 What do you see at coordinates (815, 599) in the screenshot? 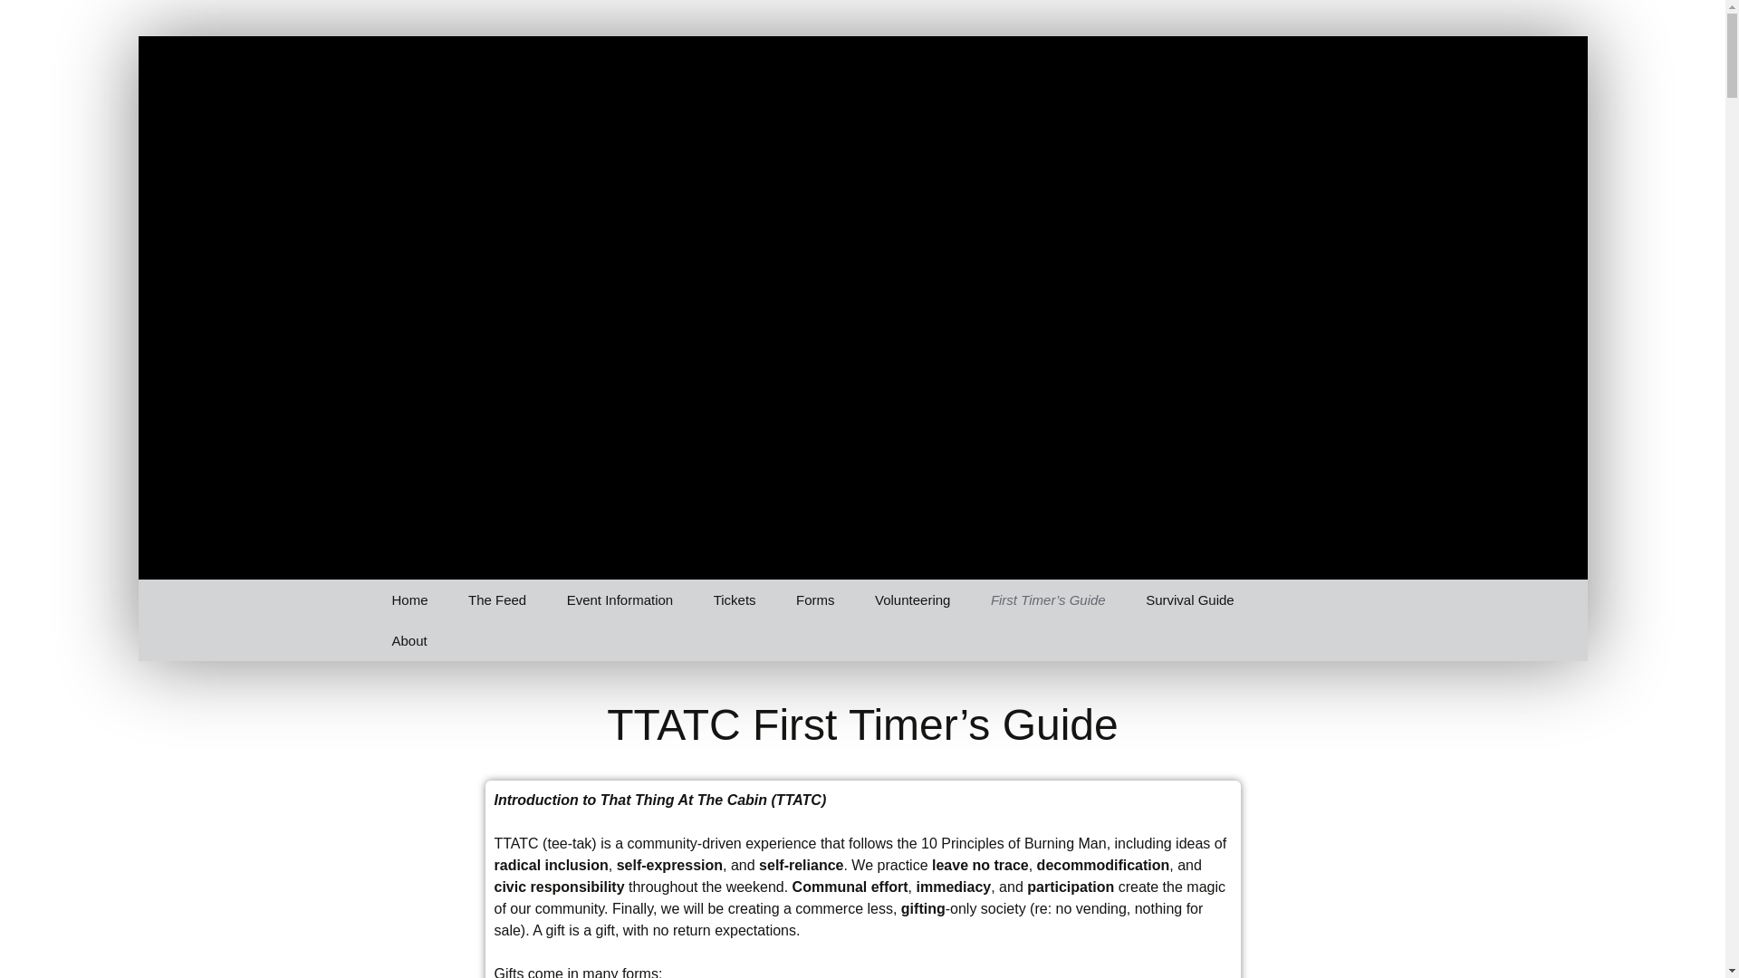
I see `Forms` at bounding box center [815, 599].